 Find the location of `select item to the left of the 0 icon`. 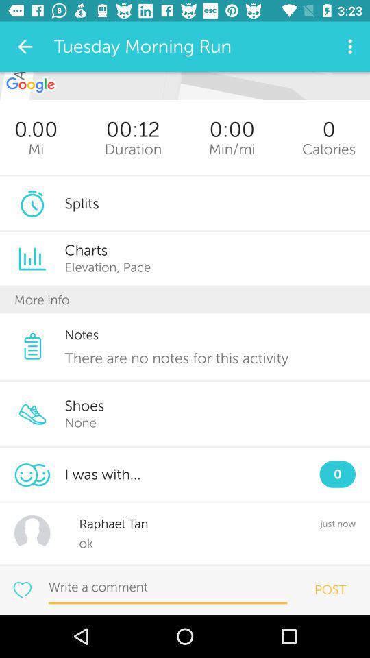

select item to the left of the 0 icon is located at coordinates (232, 149).